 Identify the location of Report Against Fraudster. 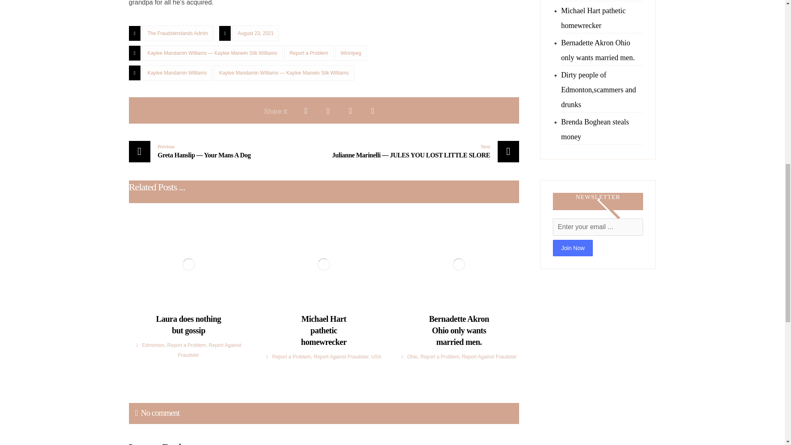
(341, 356).